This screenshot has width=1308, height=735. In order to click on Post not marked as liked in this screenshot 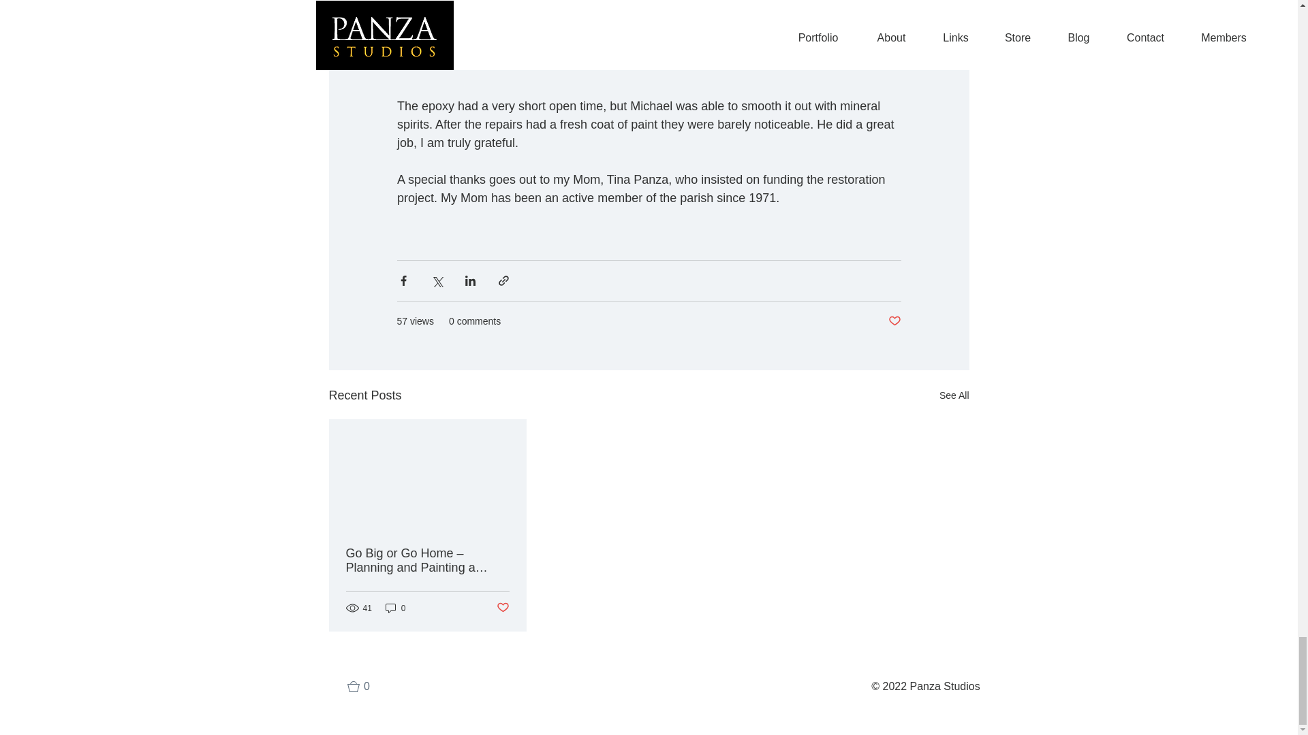, I will do `click(501, 608)`.